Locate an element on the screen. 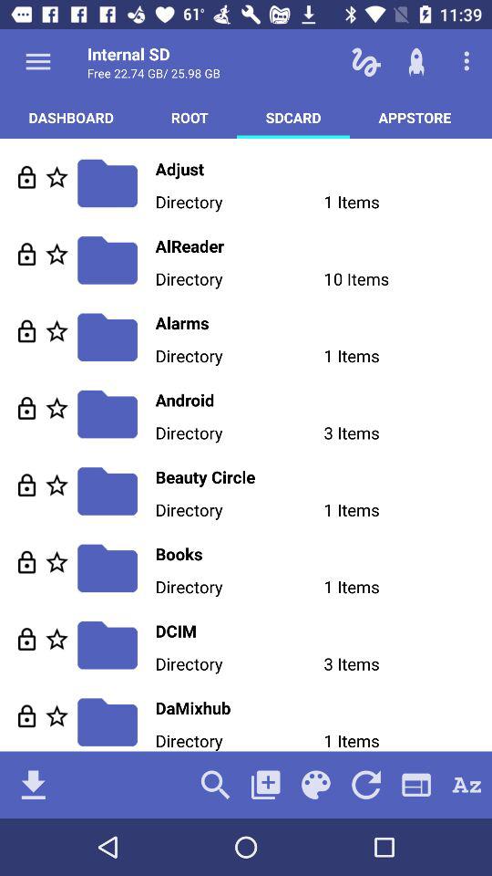  visit the item is located at coordinates (27, 639).